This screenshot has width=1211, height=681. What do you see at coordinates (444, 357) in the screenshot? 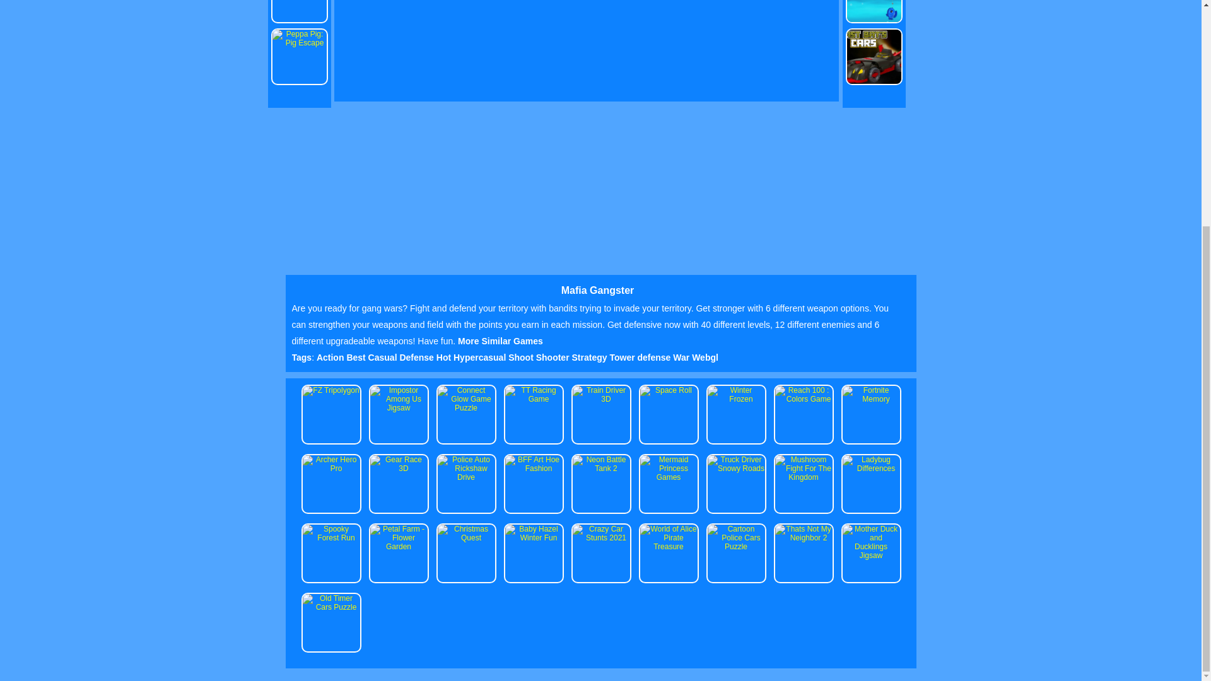
I see `Hot` at bounding box center [444, 357].